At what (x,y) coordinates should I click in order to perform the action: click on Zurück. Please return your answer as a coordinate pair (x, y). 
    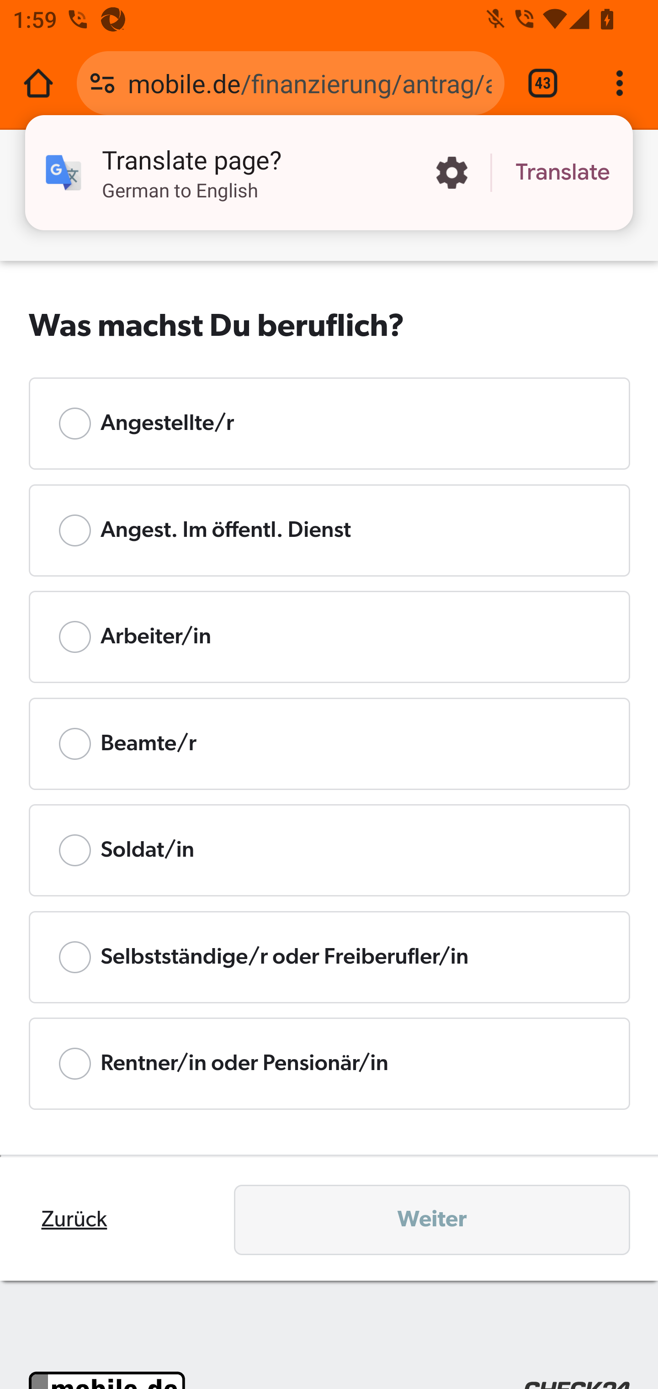
    Looking at the image, I should click on (74, 1219).